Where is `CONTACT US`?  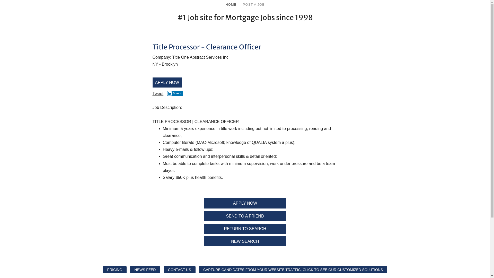
CONTACT US is located at coordinates (180, 270).